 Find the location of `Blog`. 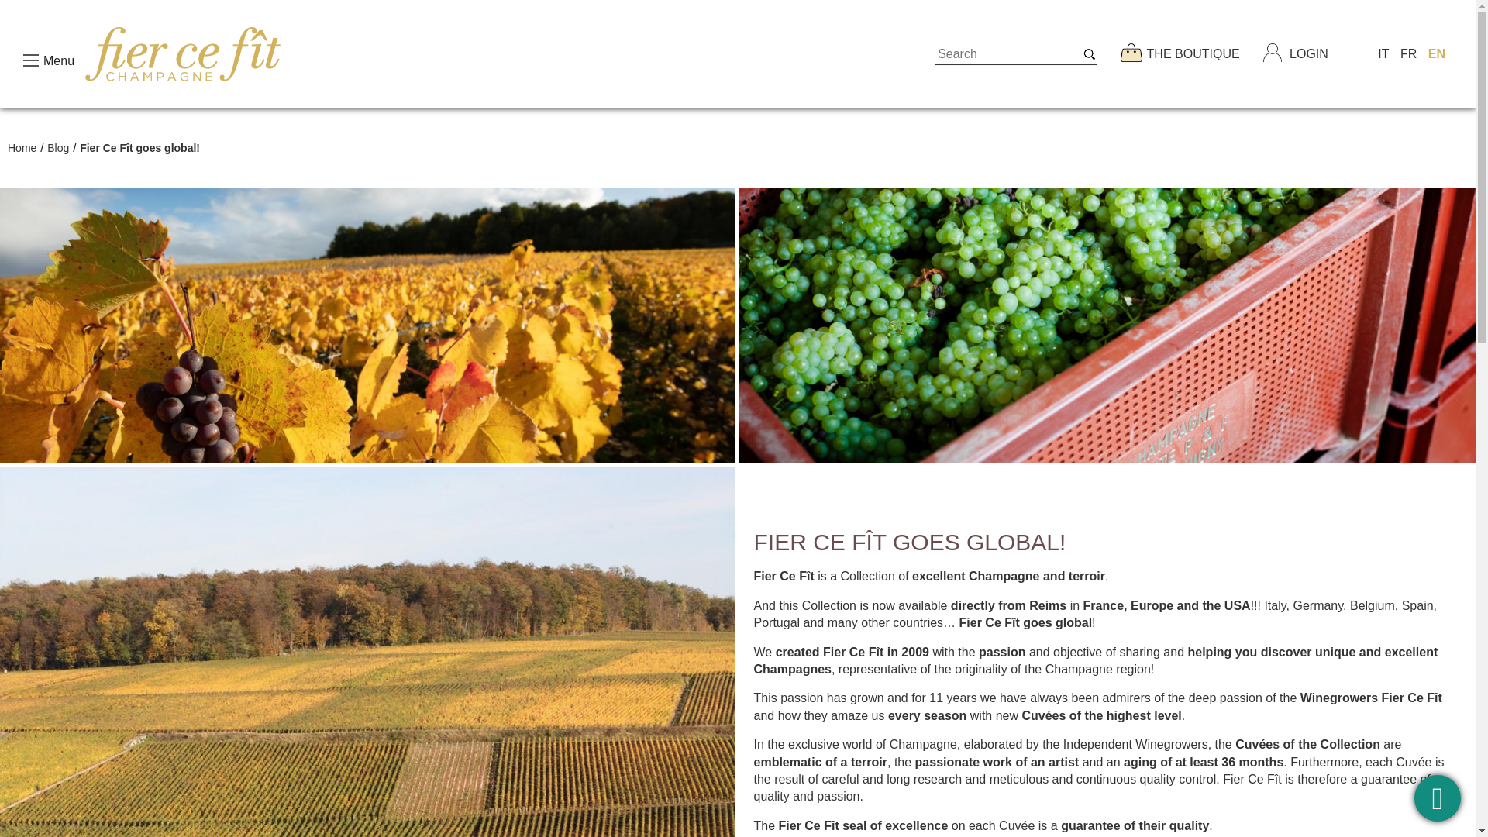

Blog is located at coordinates (57, 147).